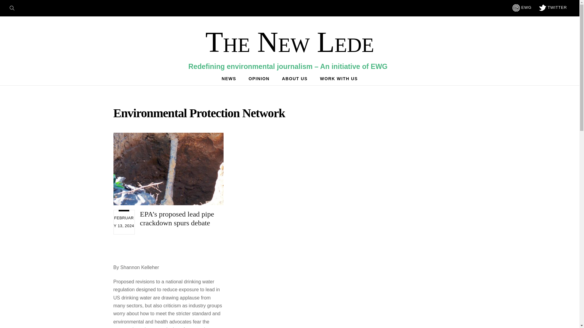 The width and height of the screenshot is (584, 328). What do you see at coordinates (14, 7) in the screenshot?
I see `Search` at bounding box center [14, 7].